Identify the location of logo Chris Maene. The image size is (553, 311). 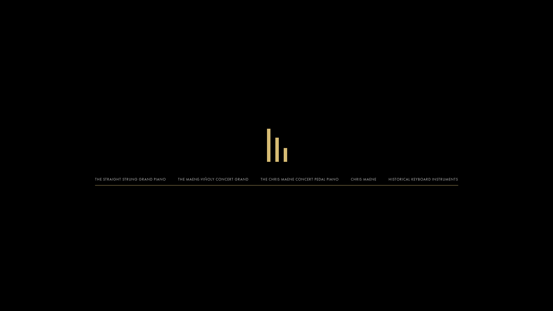
(276, 145).